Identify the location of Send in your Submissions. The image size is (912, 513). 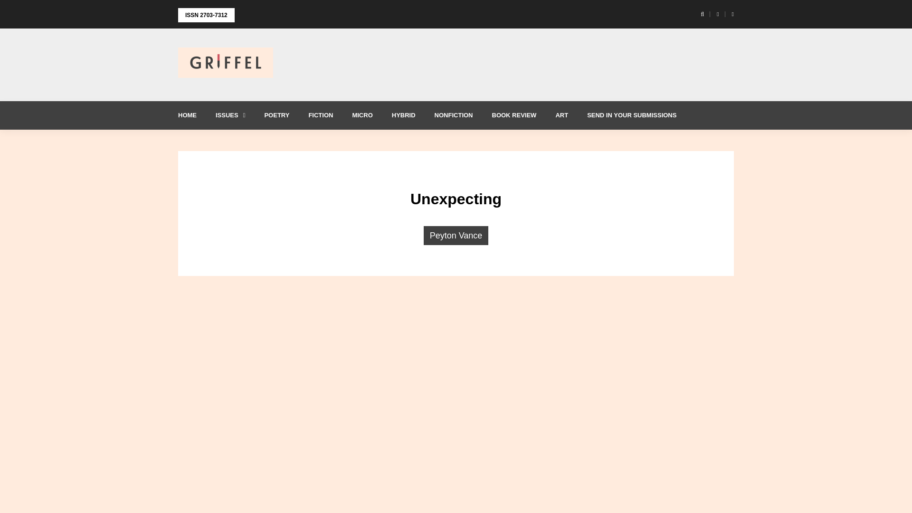
(631, 115).